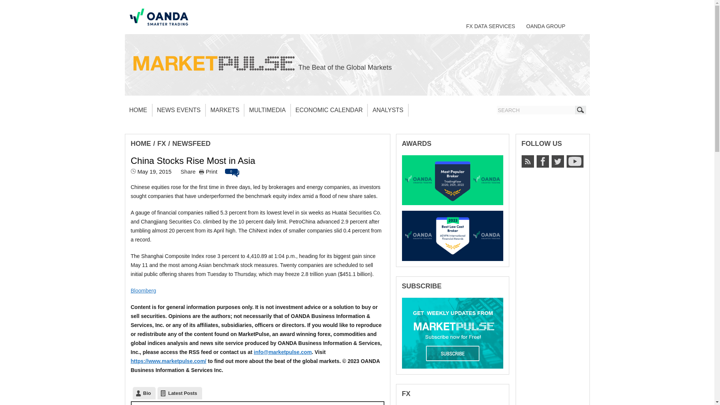  Describe the element at coordinates (580, 109) in the screenshot. I see `Find` at that location.